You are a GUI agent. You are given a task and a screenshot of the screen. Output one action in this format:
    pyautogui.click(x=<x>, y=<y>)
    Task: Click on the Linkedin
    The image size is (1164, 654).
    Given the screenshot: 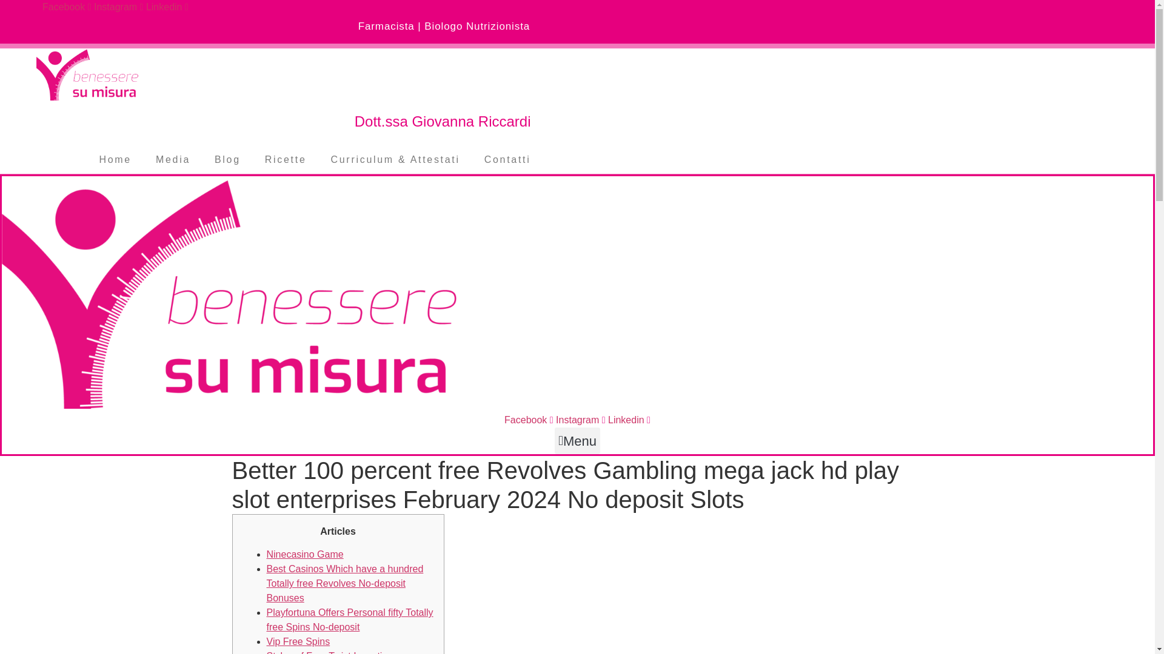 What is the action you would take?
    pyautogui.click(x=629, y=420)
    